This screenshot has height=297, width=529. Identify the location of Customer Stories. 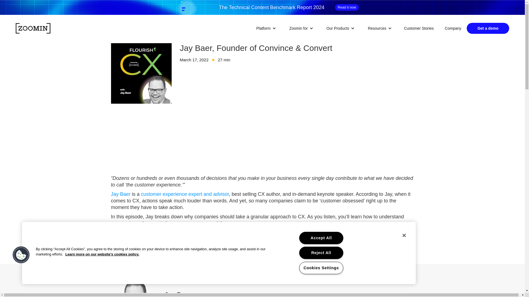
(419, 28).